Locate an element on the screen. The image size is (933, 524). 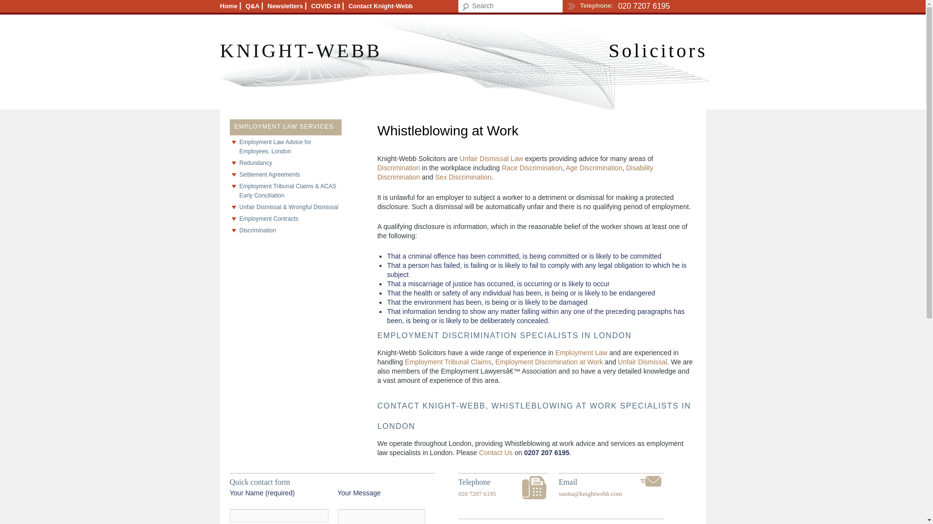
KNIGHT-WEBB is located at coordinates (300, 50).